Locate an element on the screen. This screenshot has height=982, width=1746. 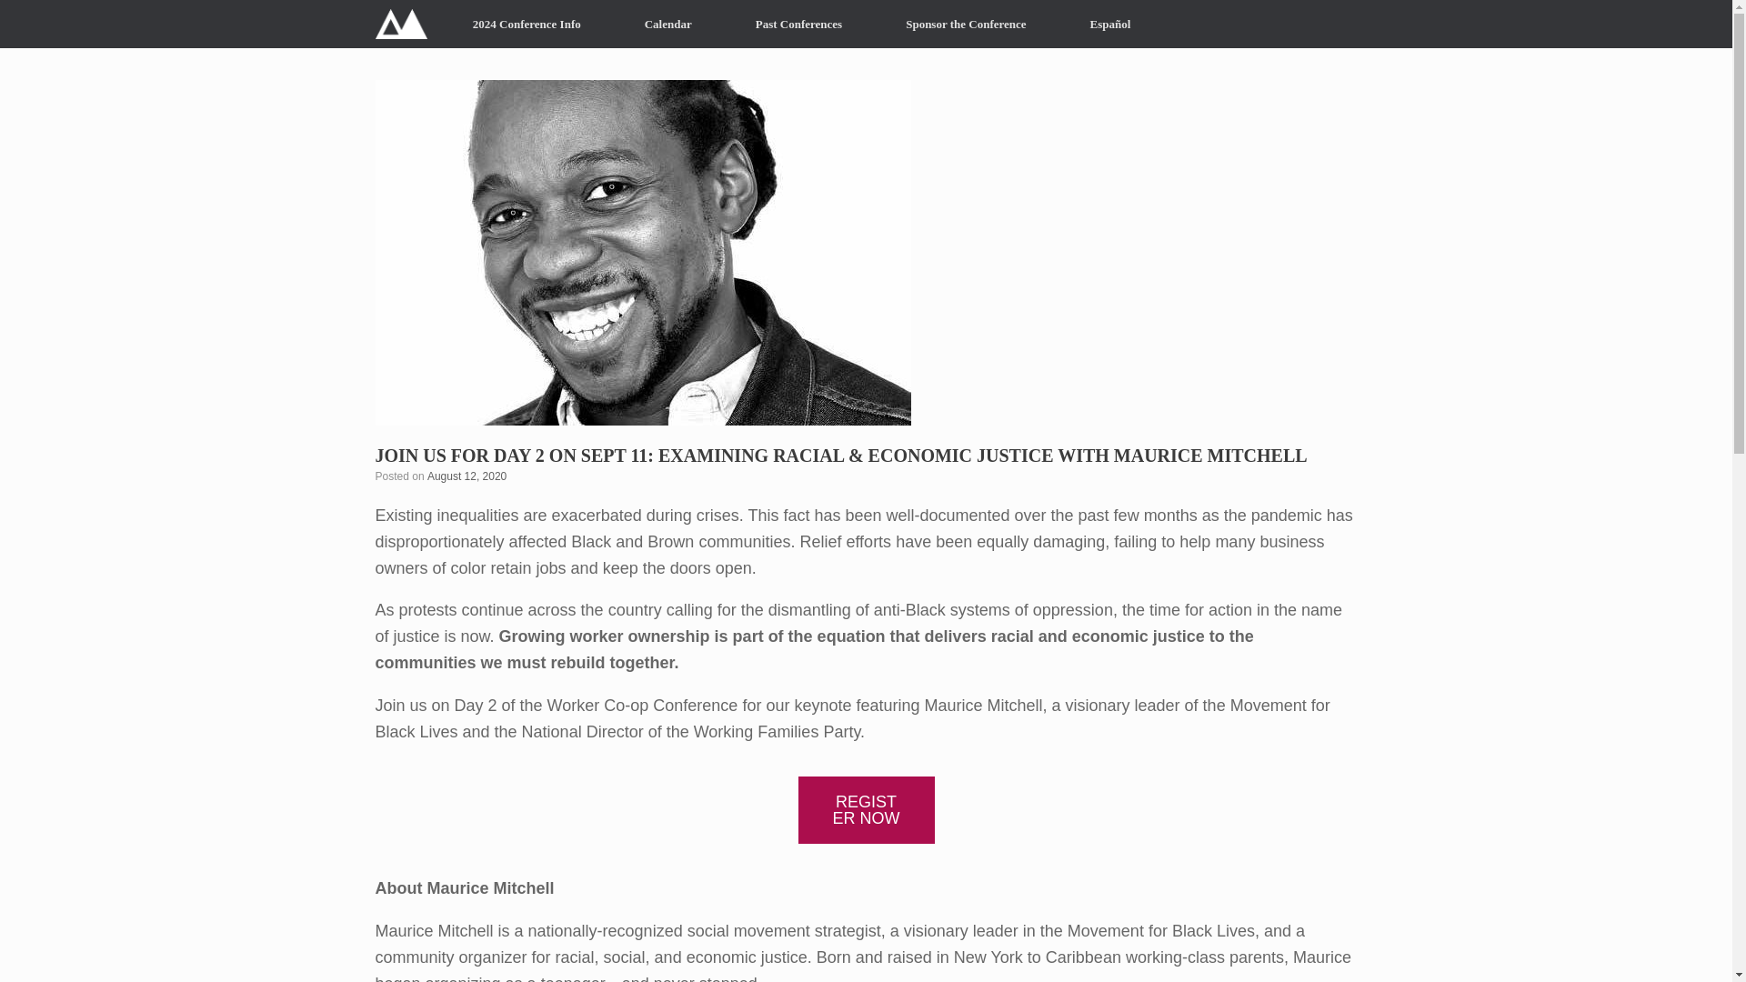
REGISTER NOW is located at coordinates (866, 809).